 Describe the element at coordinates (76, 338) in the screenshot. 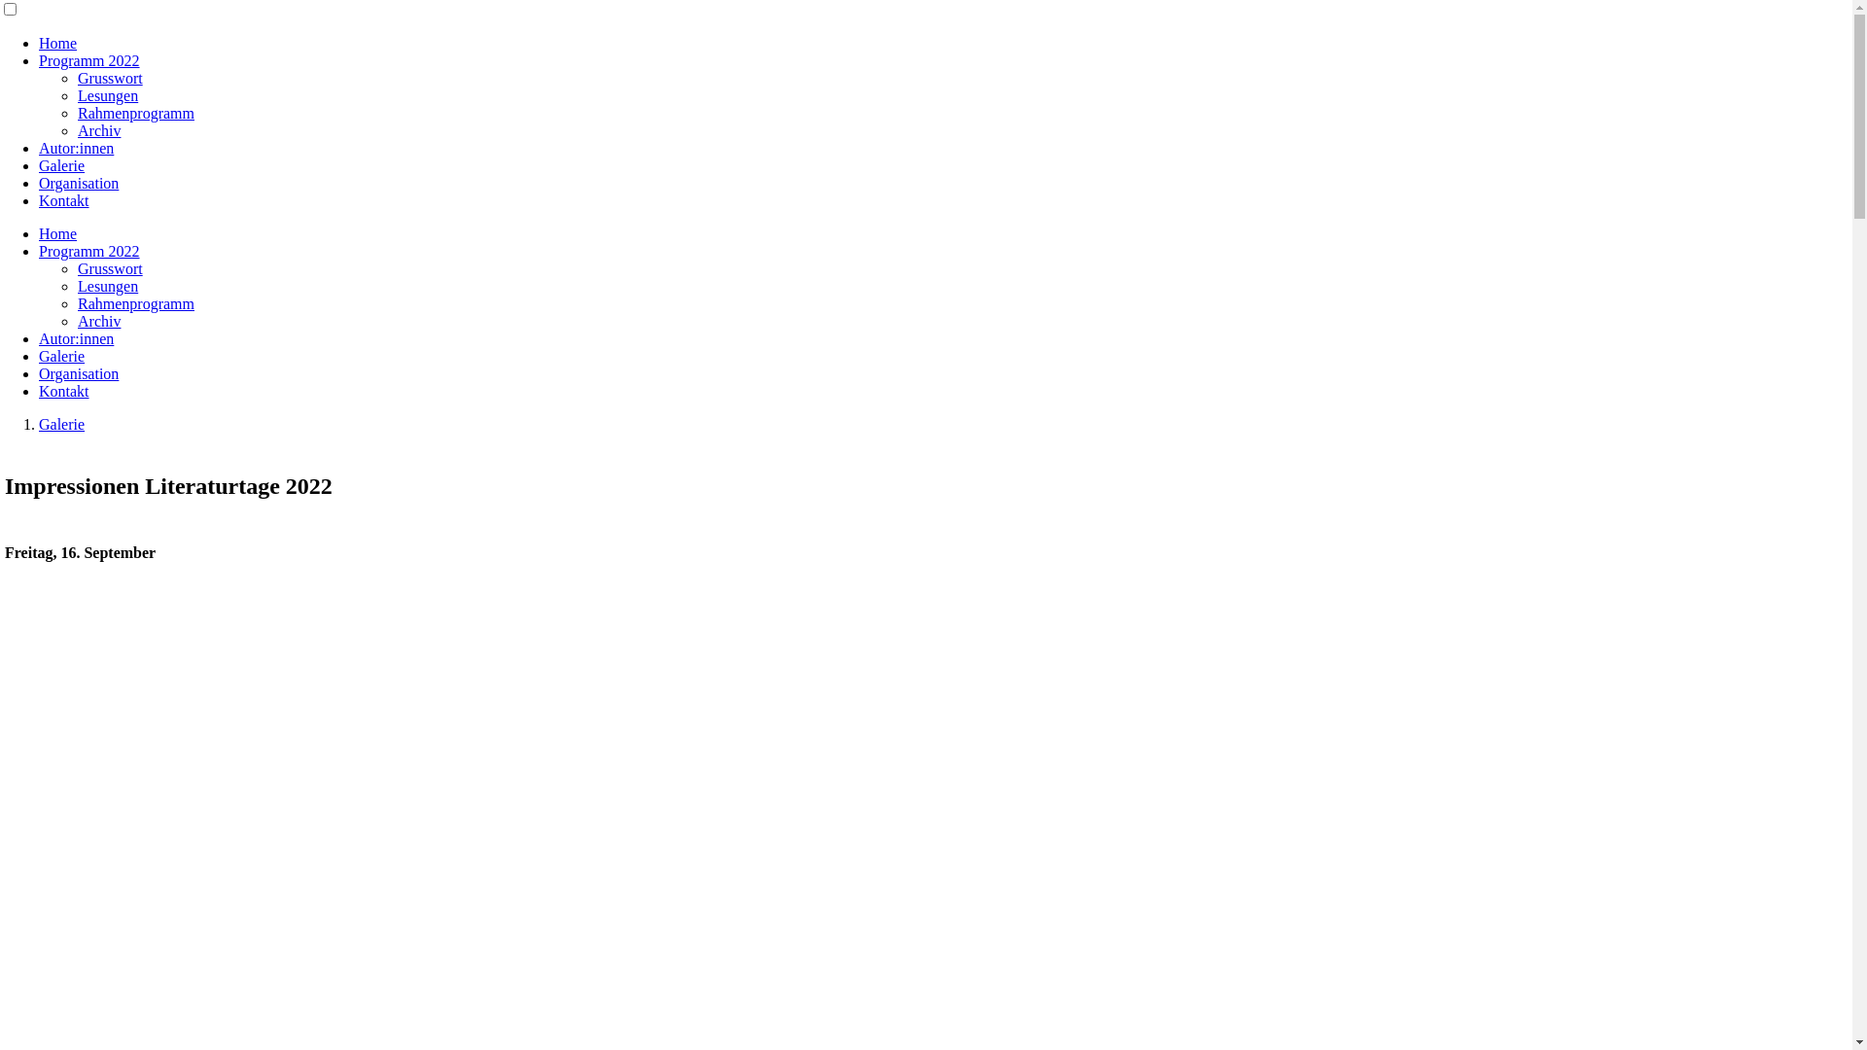

I see `Autor:innen` at that location.